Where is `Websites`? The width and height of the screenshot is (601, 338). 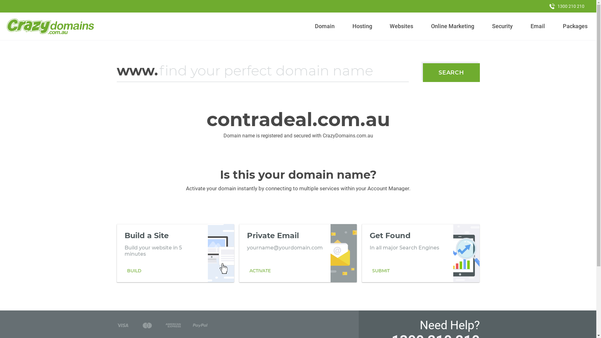 Websites is located at coordinates (402, 26).